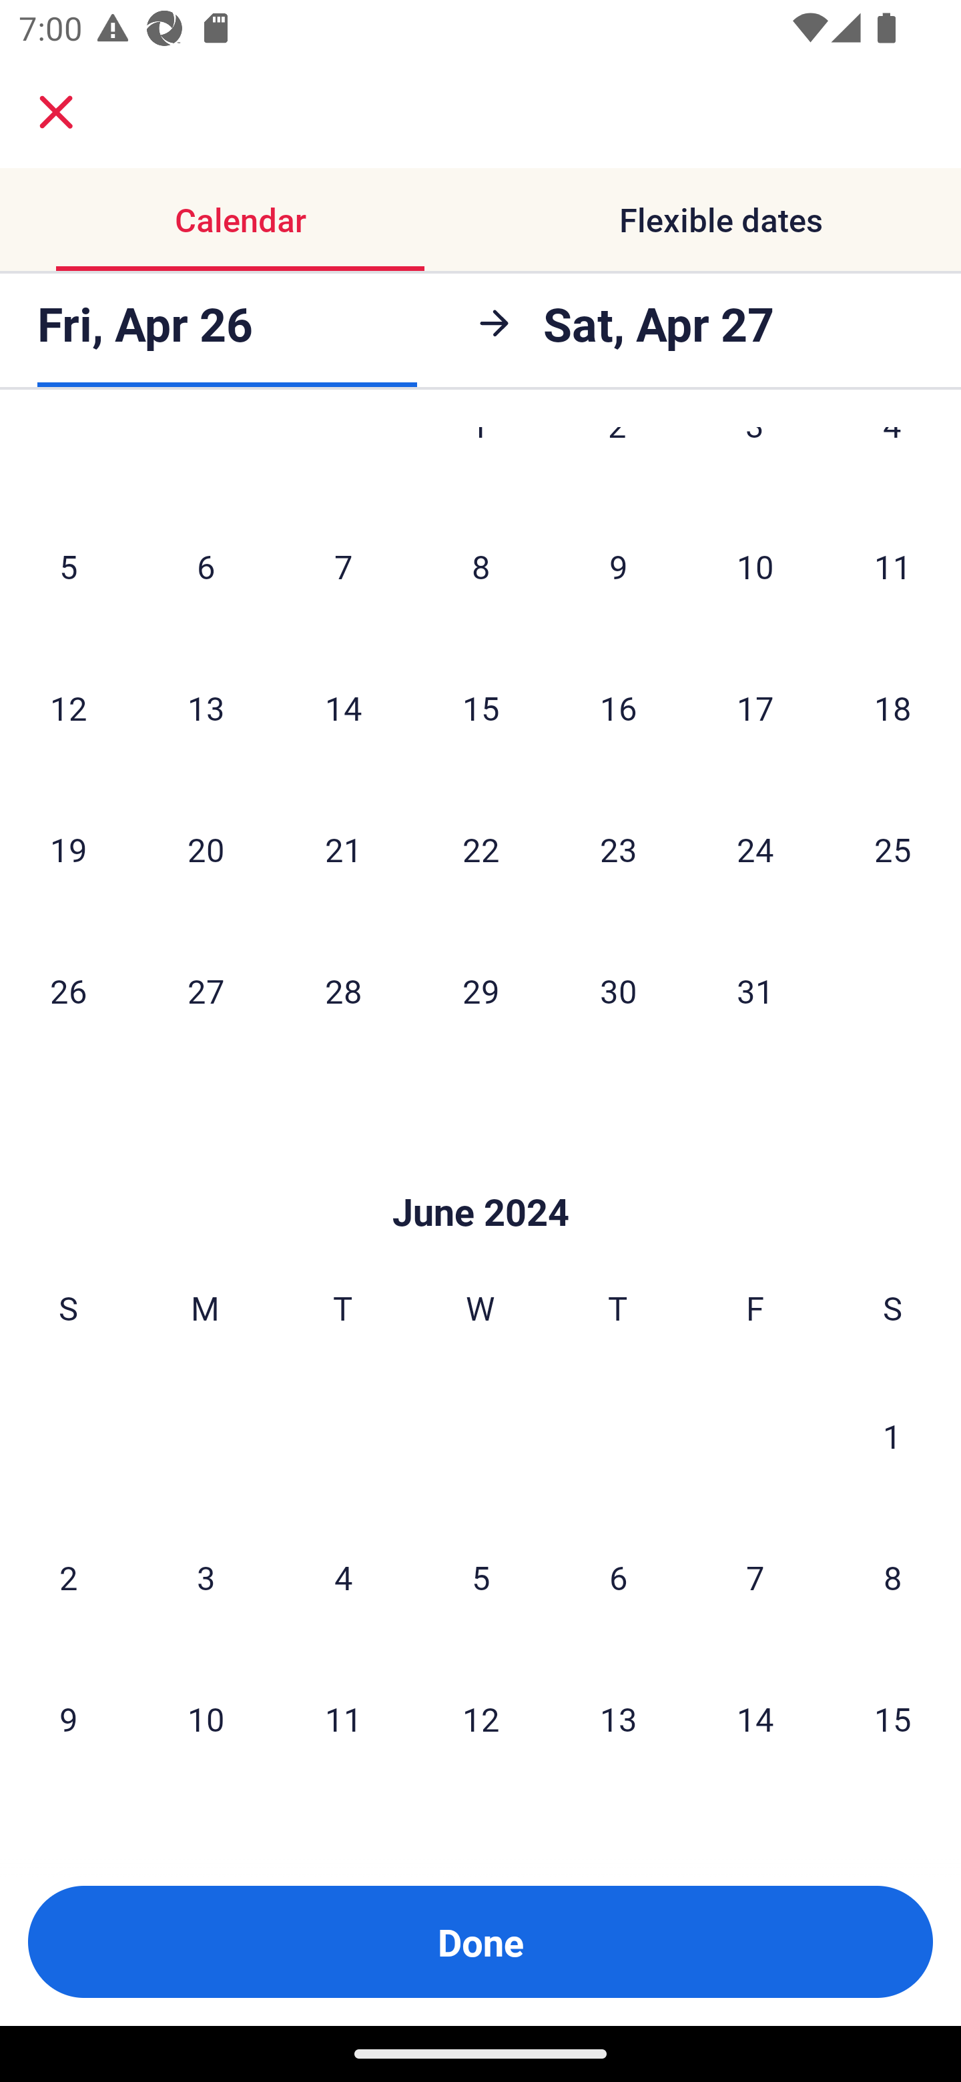  I want to click on 4 Tuesday, June 4, 2024, so click(343, 1577).